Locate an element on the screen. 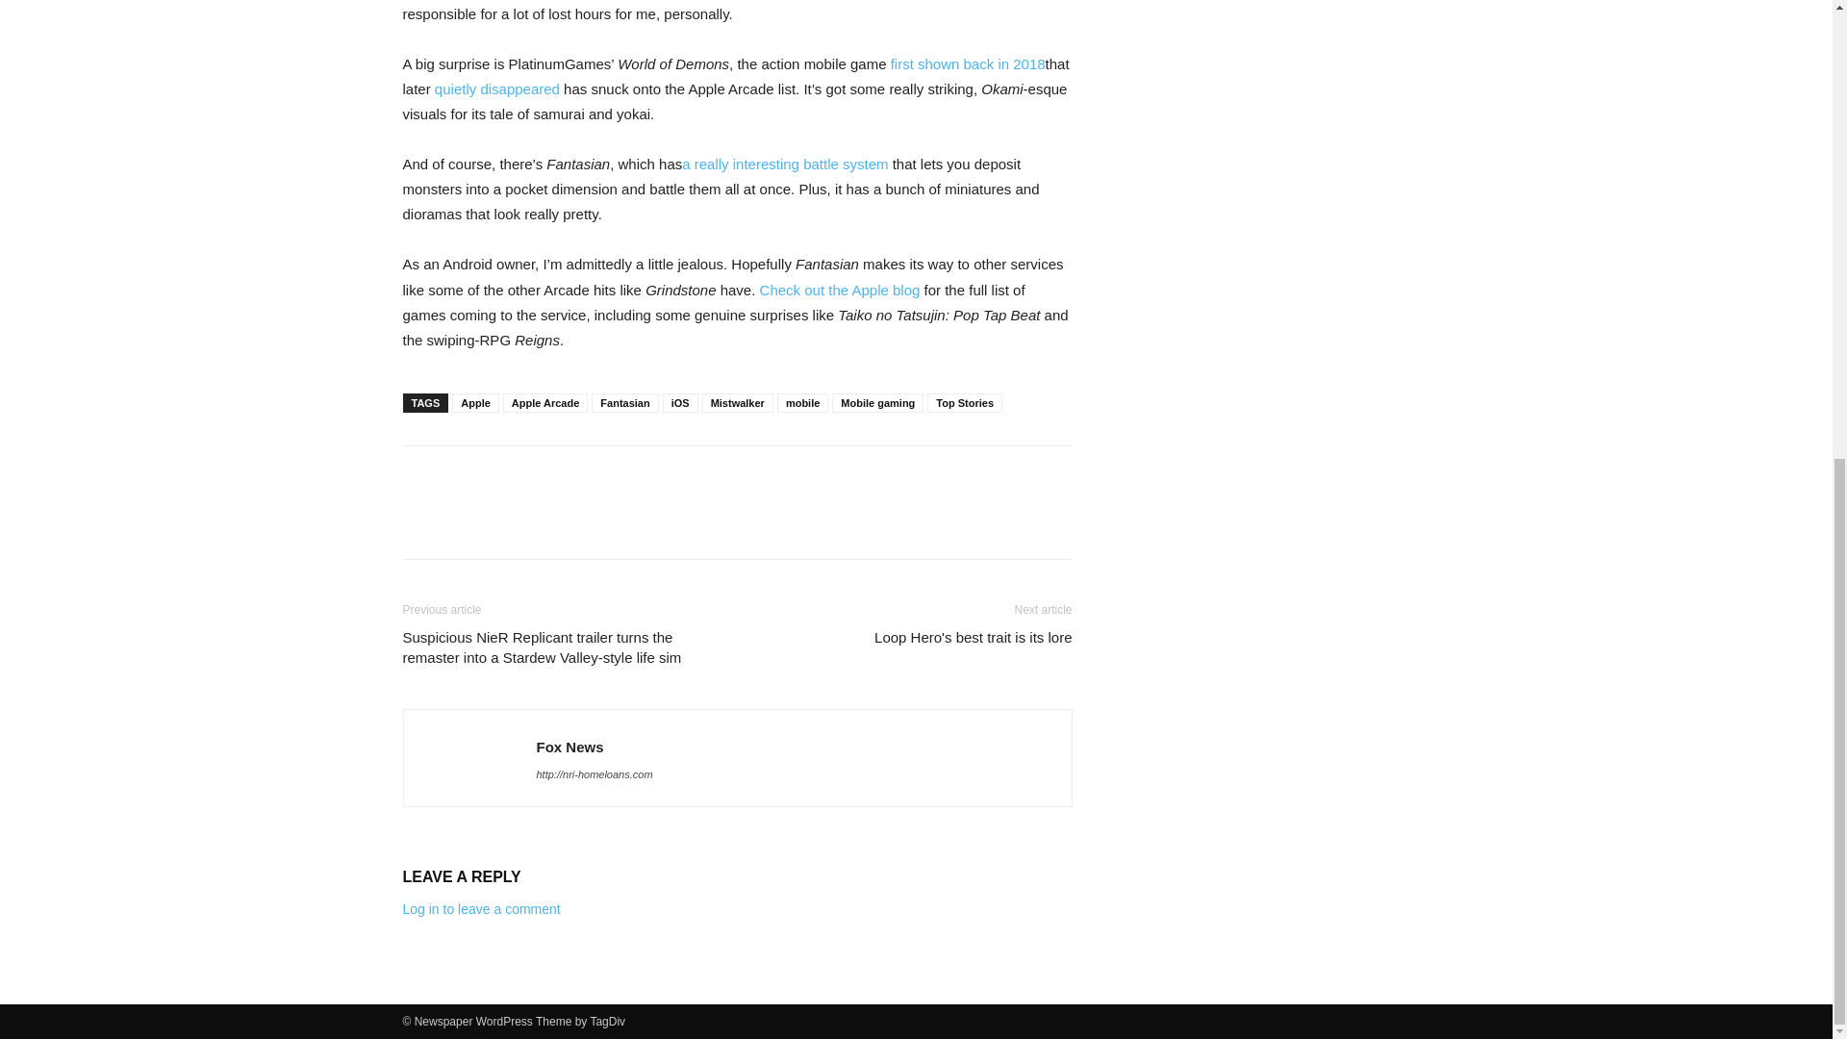  Apple Arcade is located at coordinates (545, 402).